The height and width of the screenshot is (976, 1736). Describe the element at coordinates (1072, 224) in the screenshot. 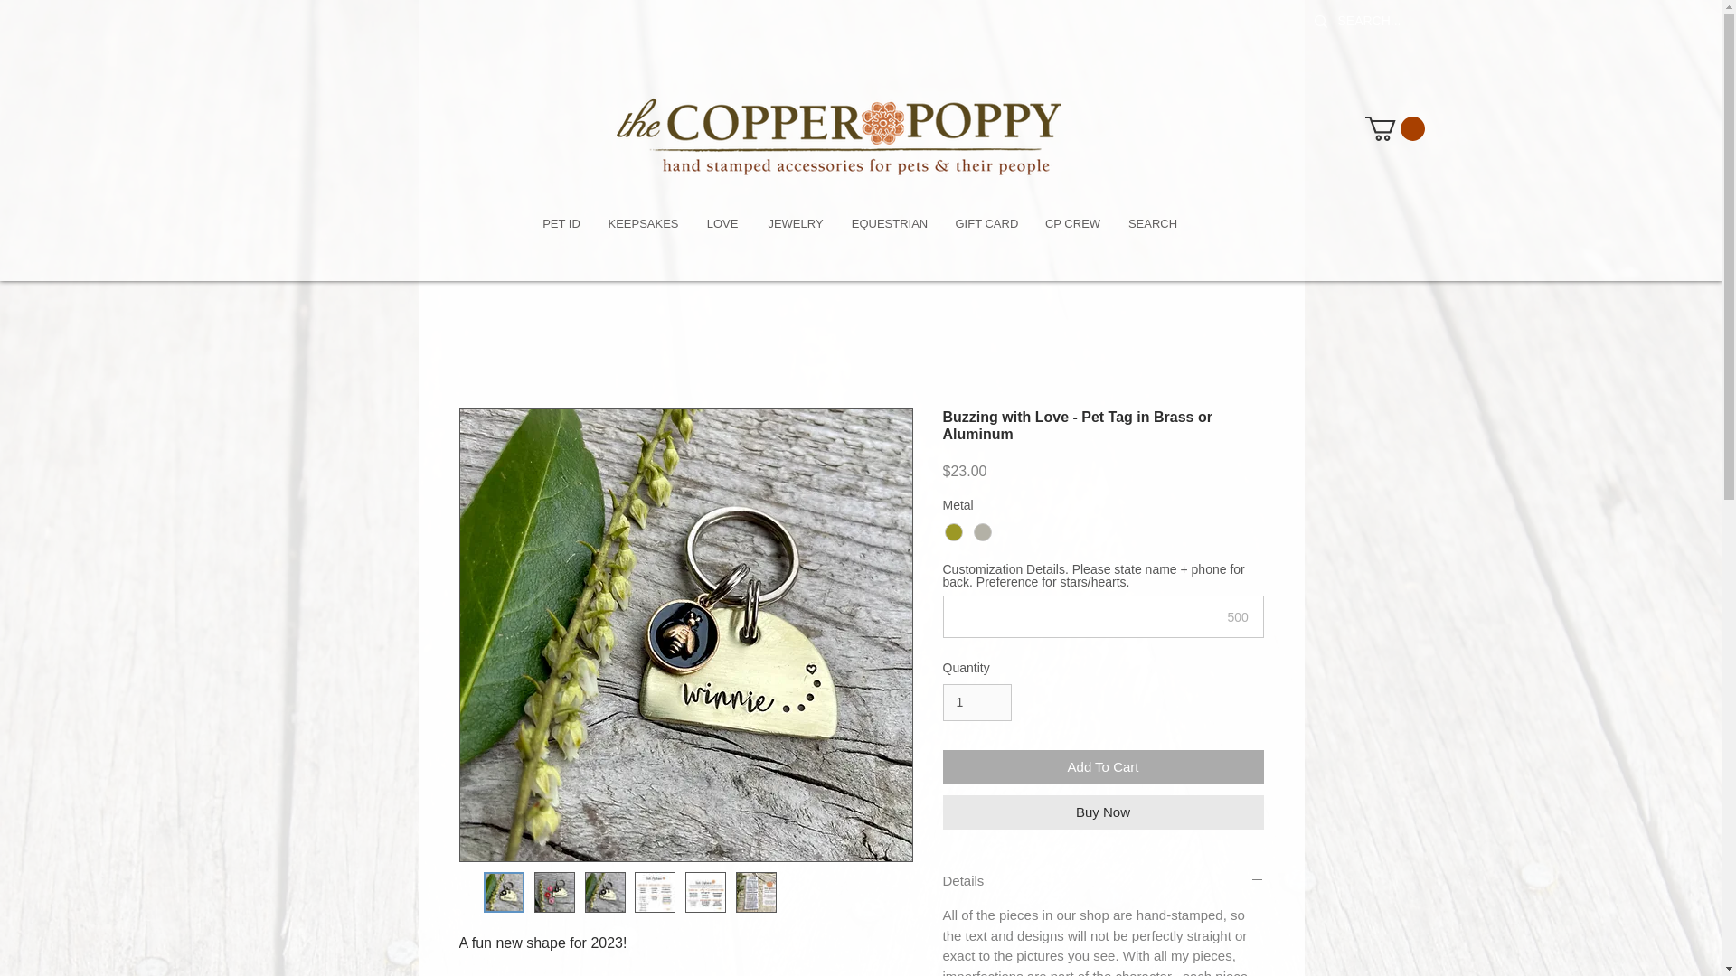

I see `CP CREW` at that location.